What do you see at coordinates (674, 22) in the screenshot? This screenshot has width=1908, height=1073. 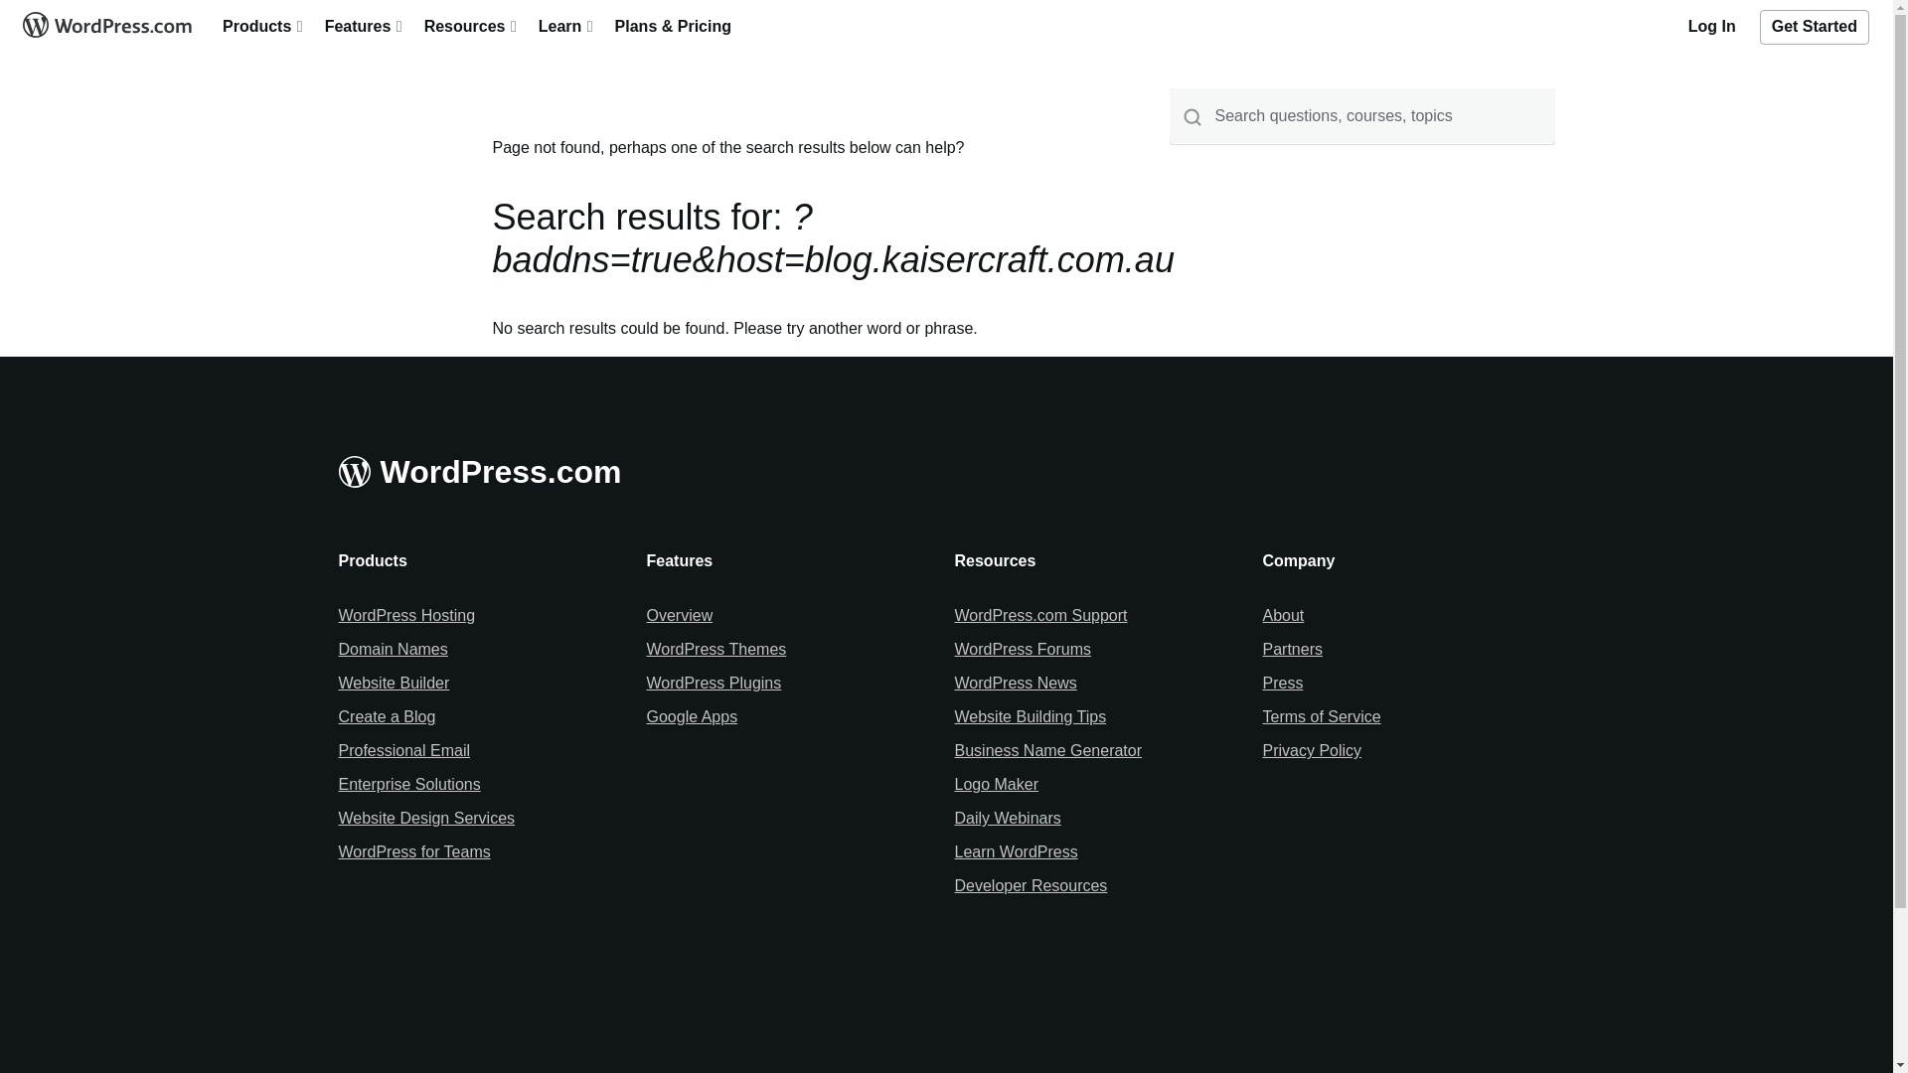 I see `Plans & Pricing` at bounding box center [674, 22].